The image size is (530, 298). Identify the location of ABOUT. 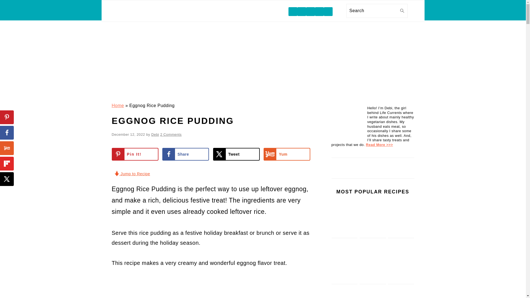
(162, 11).